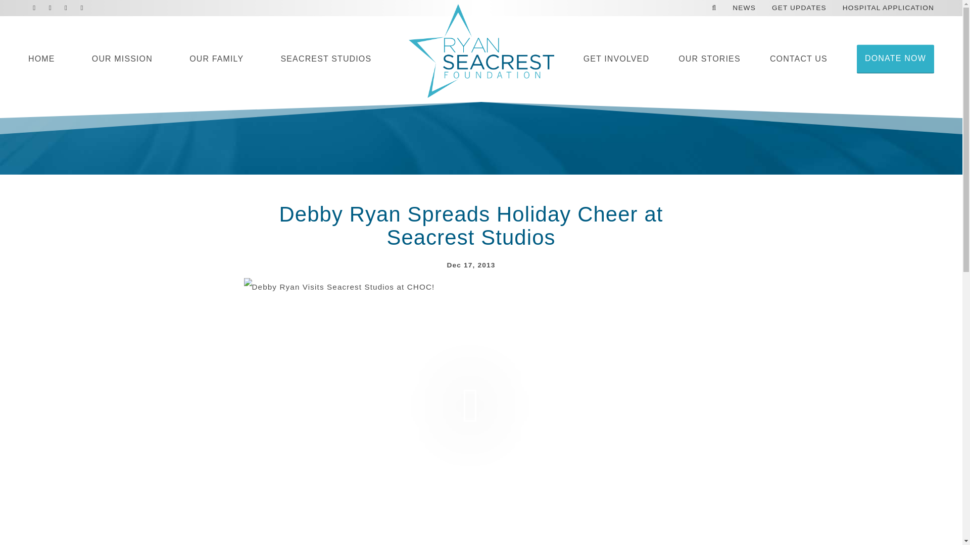 Image resolution: width=970 pixels, height=545 pixels. I want to click on OUR MISSION, so click(122, 59).